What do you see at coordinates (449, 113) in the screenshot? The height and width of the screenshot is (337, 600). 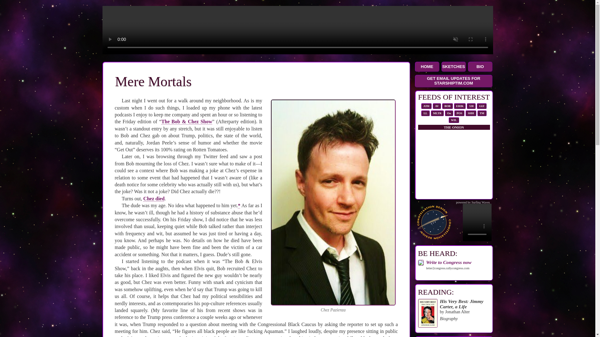 I see `On` at bounding box center [449, 113].